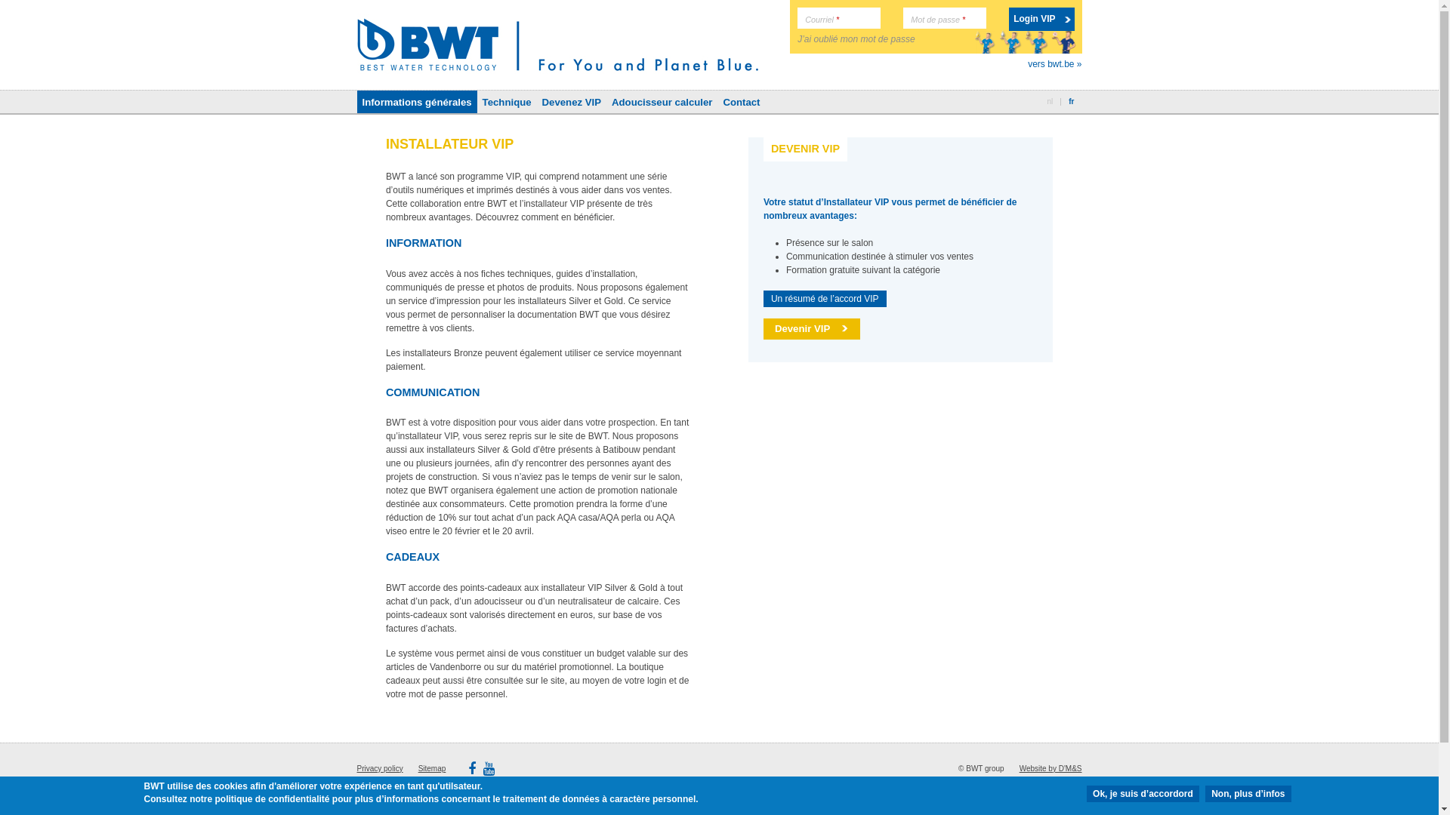 The height and width of the screenshot is (815, 1450). I want to click on Accueil, so click(557, 41).